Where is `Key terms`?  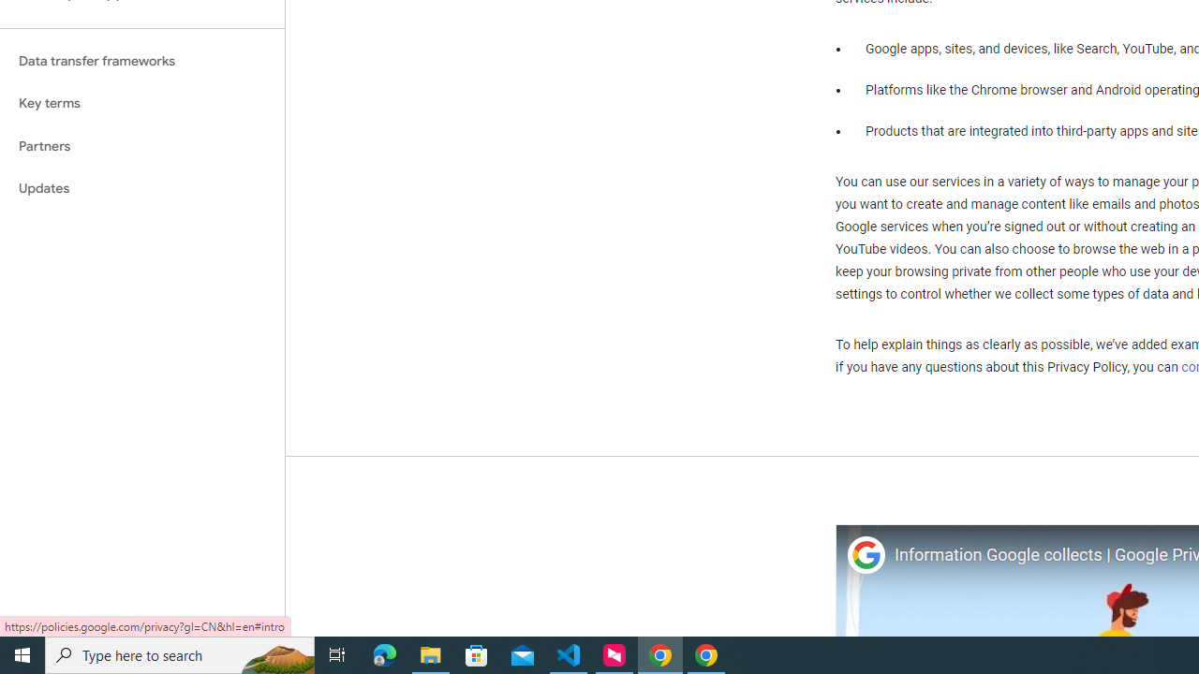 Key terms is located at coordinates (142, 103).